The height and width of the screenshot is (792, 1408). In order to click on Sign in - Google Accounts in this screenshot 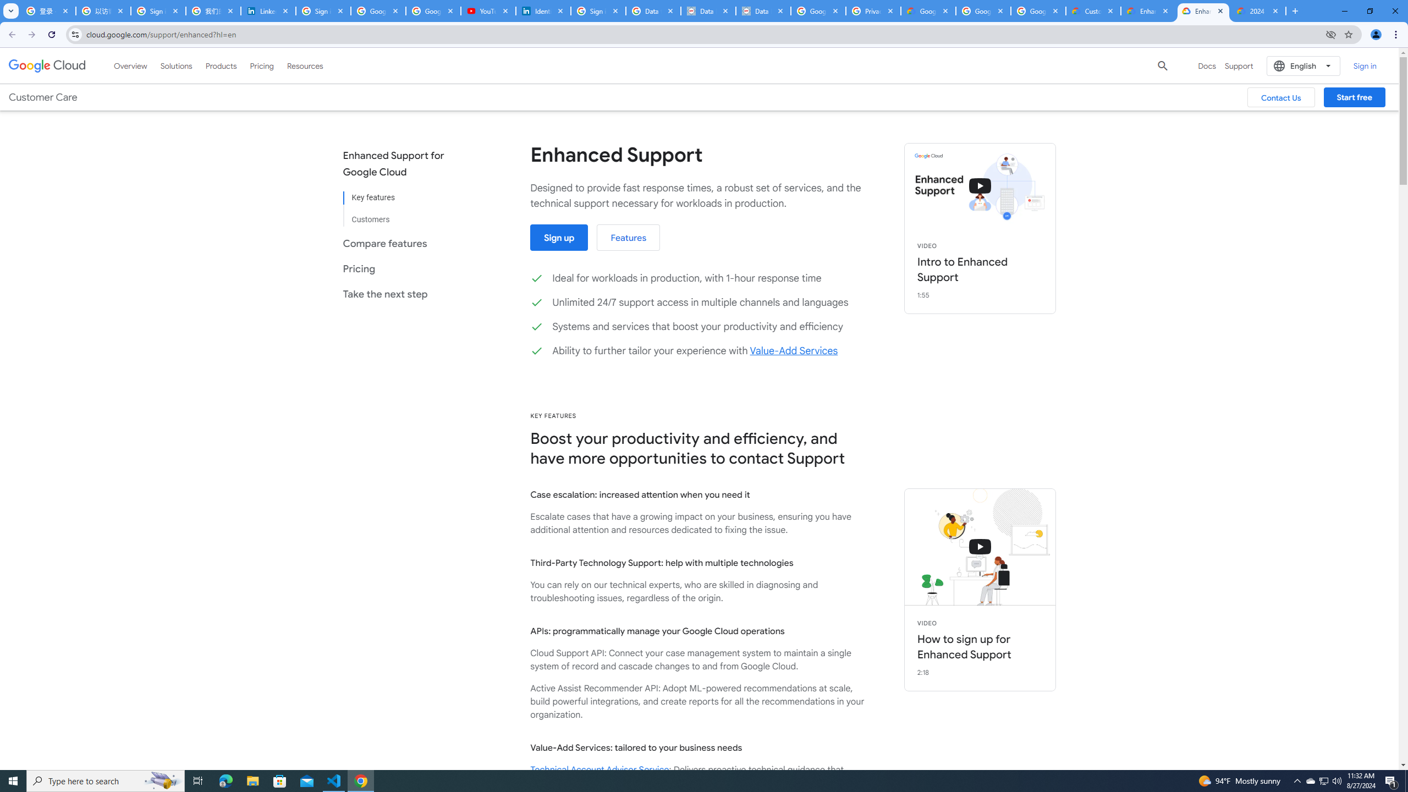, I will do `click(323, 11)`.